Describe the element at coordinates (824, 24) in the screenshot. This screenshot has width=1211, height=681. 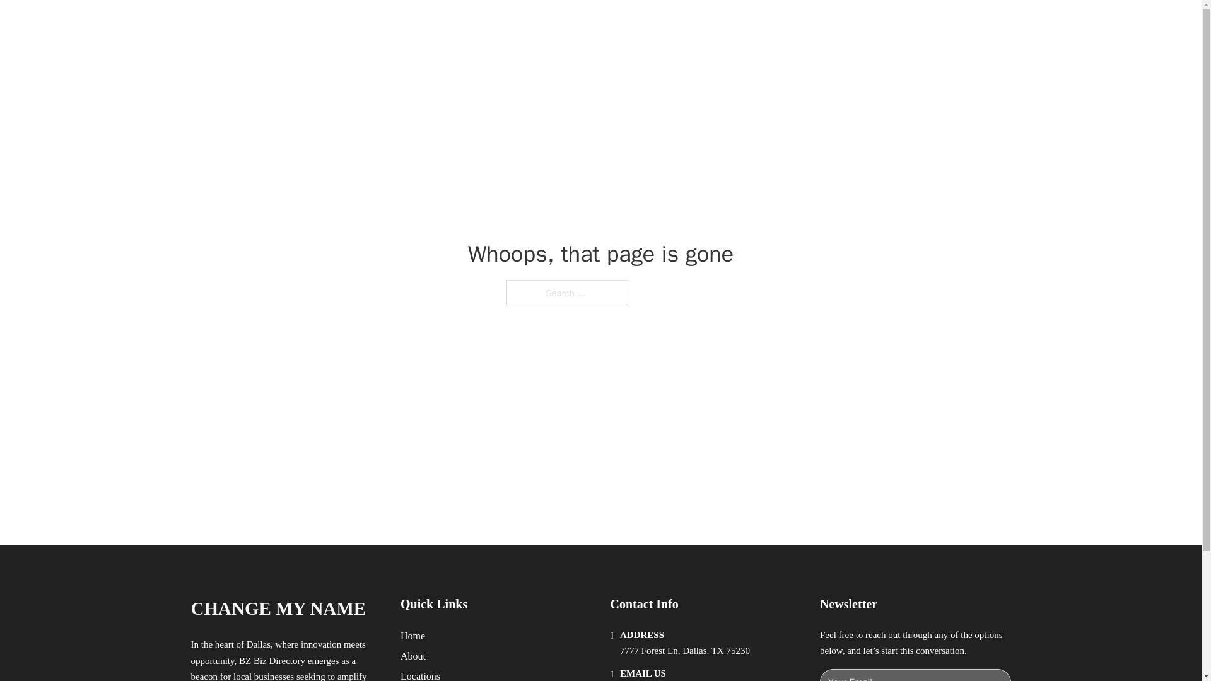
I see `LOCATIONS` at that location.